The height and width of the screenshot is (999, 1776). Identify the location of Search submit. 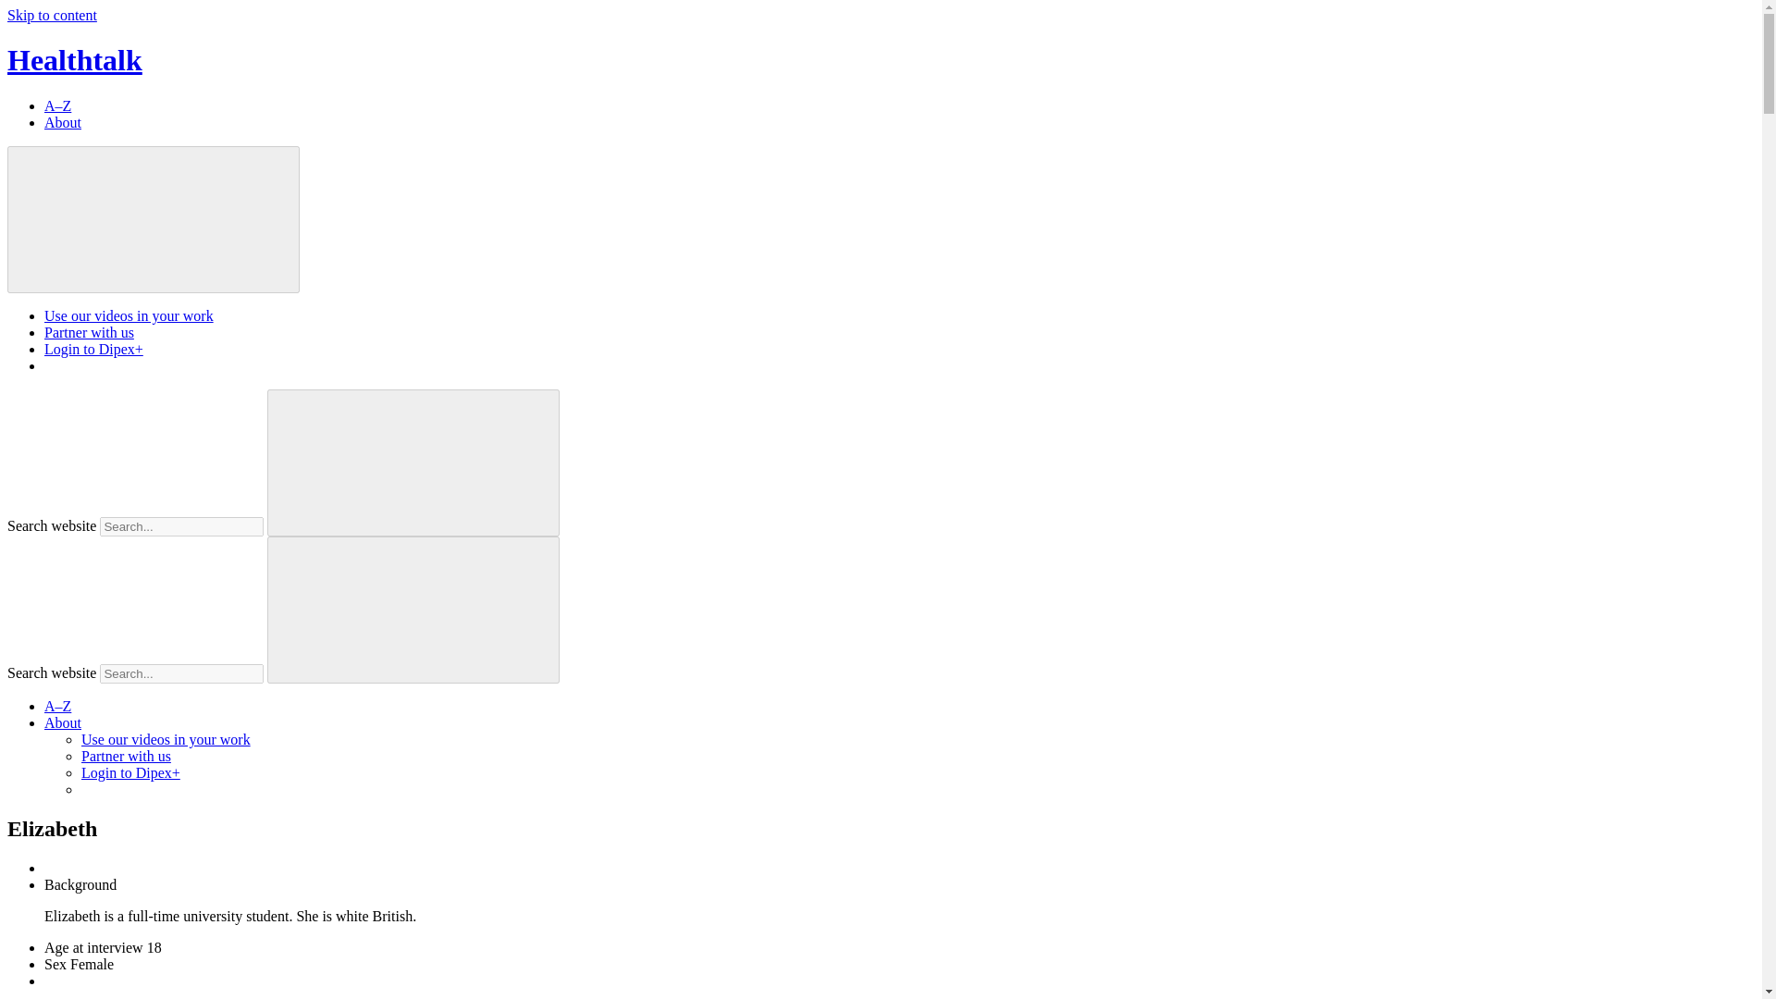
(413, 609).